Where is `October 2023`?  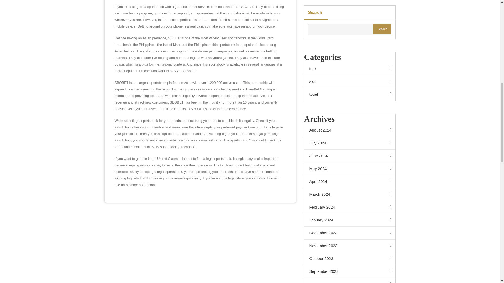
October 2023 is located at coordinates (349, 259).